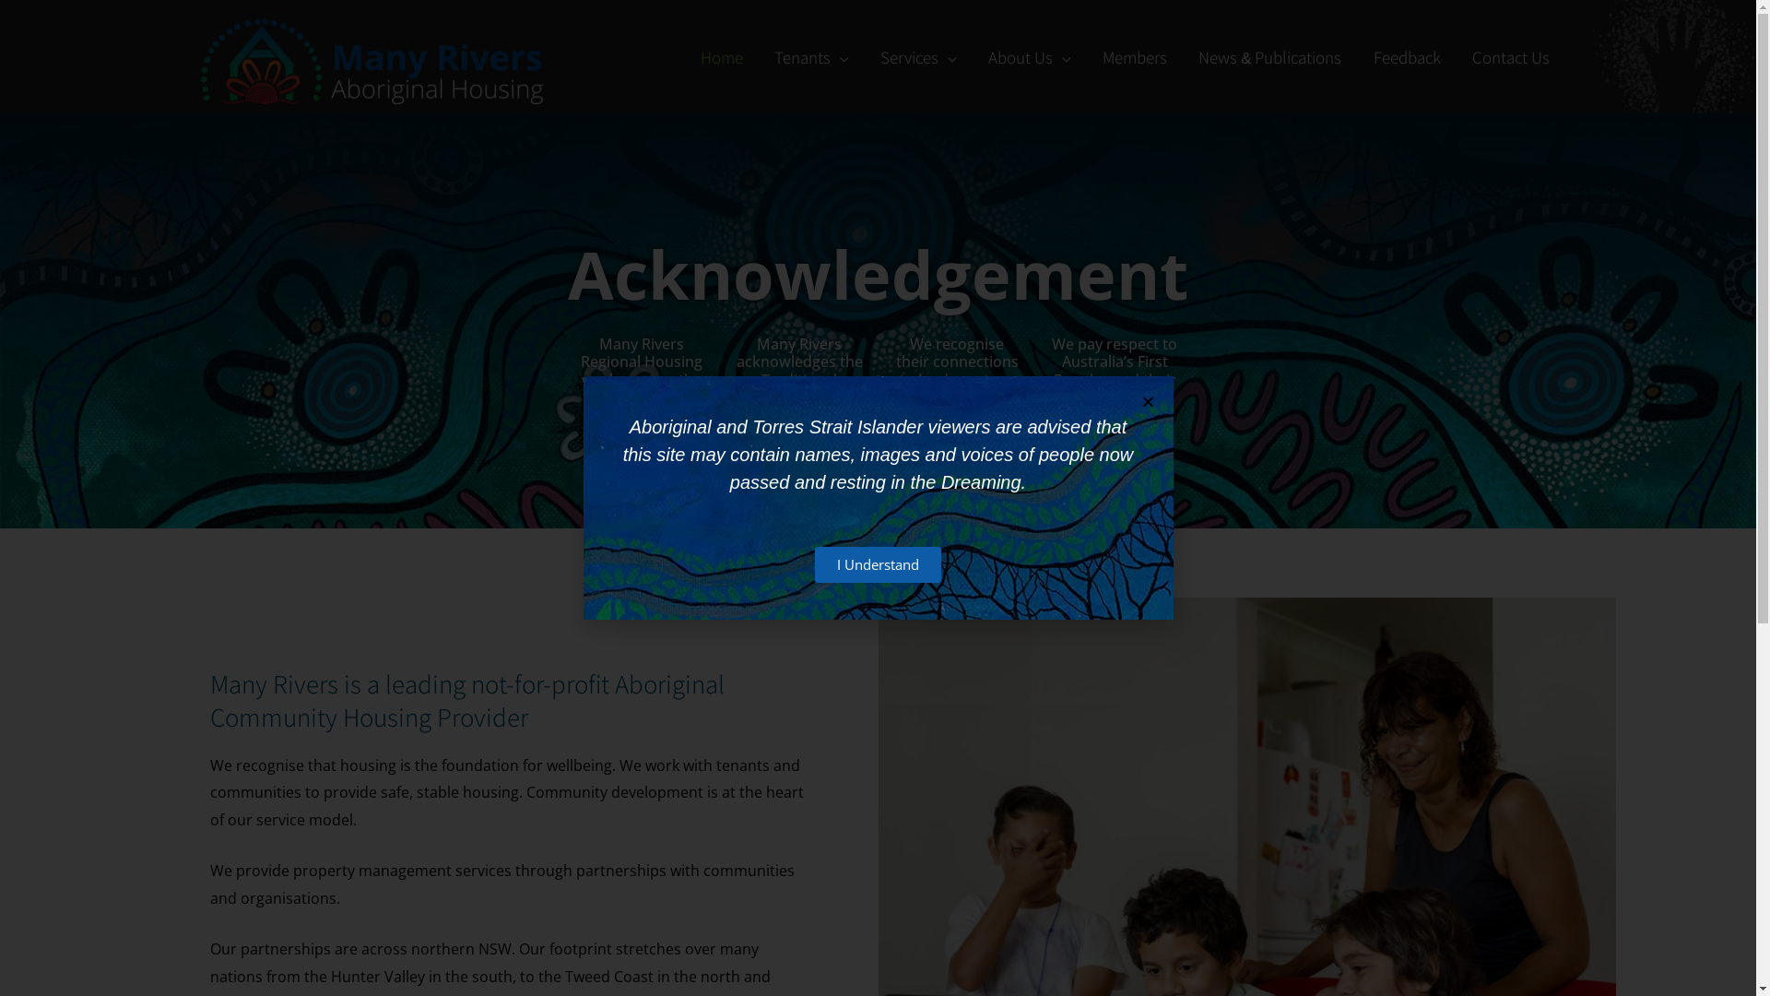  What do you see at coordinates (1135, 57) in the screenshot?
I see `Members` at bounding box center [1135, 57].